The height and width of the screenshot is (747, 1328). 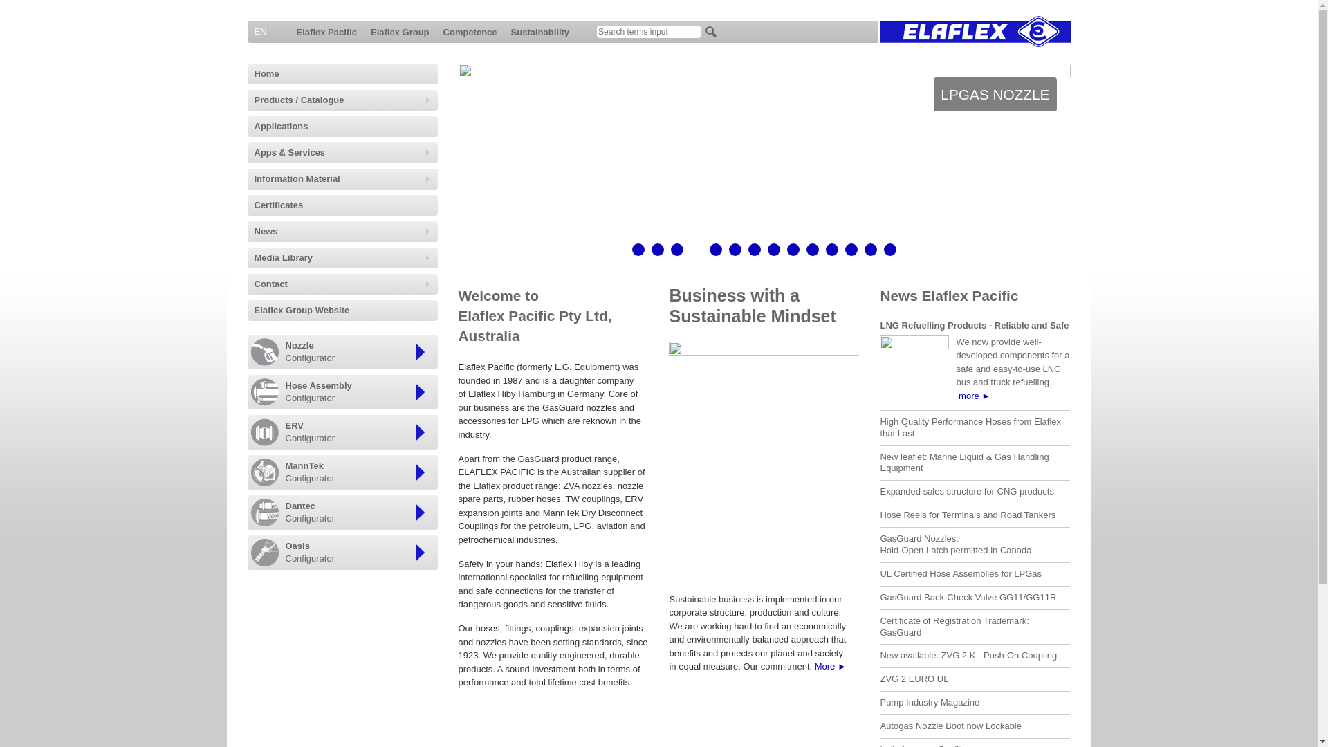 I want to click on Home, so click(x=343, y=74).